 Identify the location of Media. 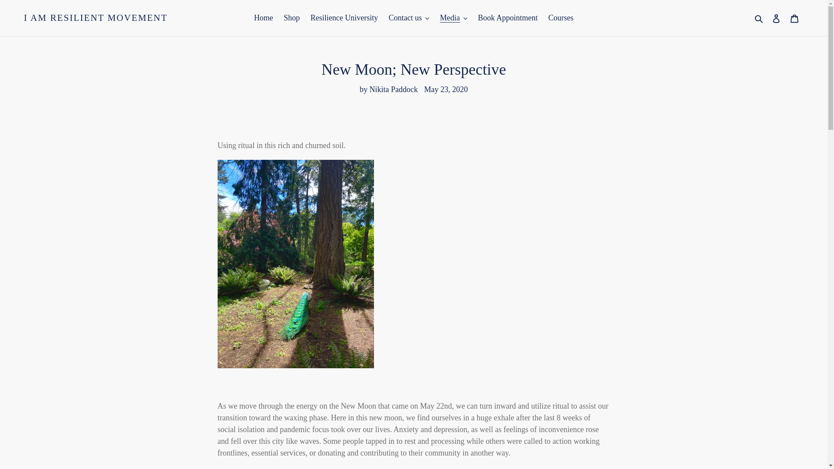
(453, 18).